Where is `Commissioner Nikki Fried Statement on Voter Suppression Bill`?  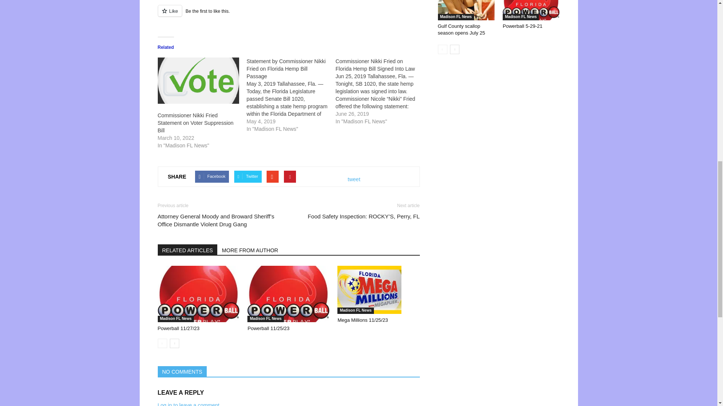 Commissioner Nikki Fried Statement on Voter Suppression Bill is located at coordinates (195, 123).